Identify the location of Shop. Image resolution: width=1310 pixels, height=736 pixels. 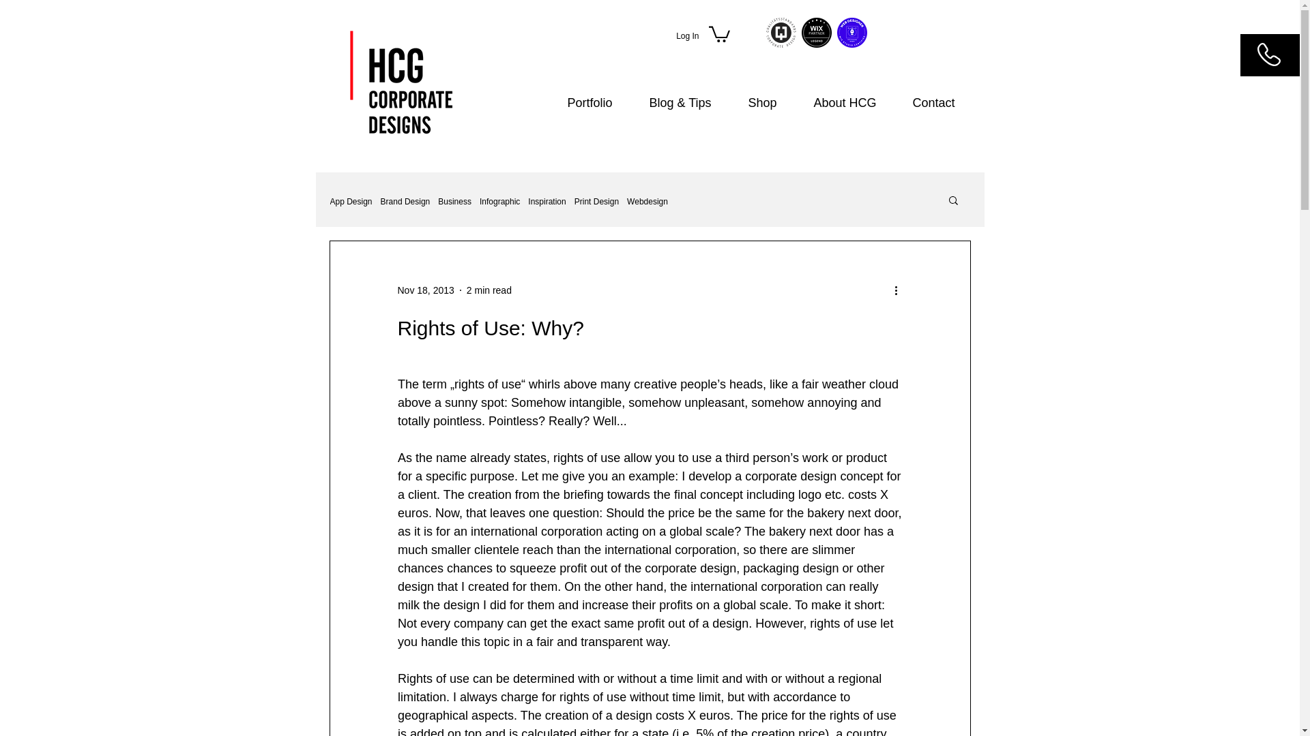
(771, 104).